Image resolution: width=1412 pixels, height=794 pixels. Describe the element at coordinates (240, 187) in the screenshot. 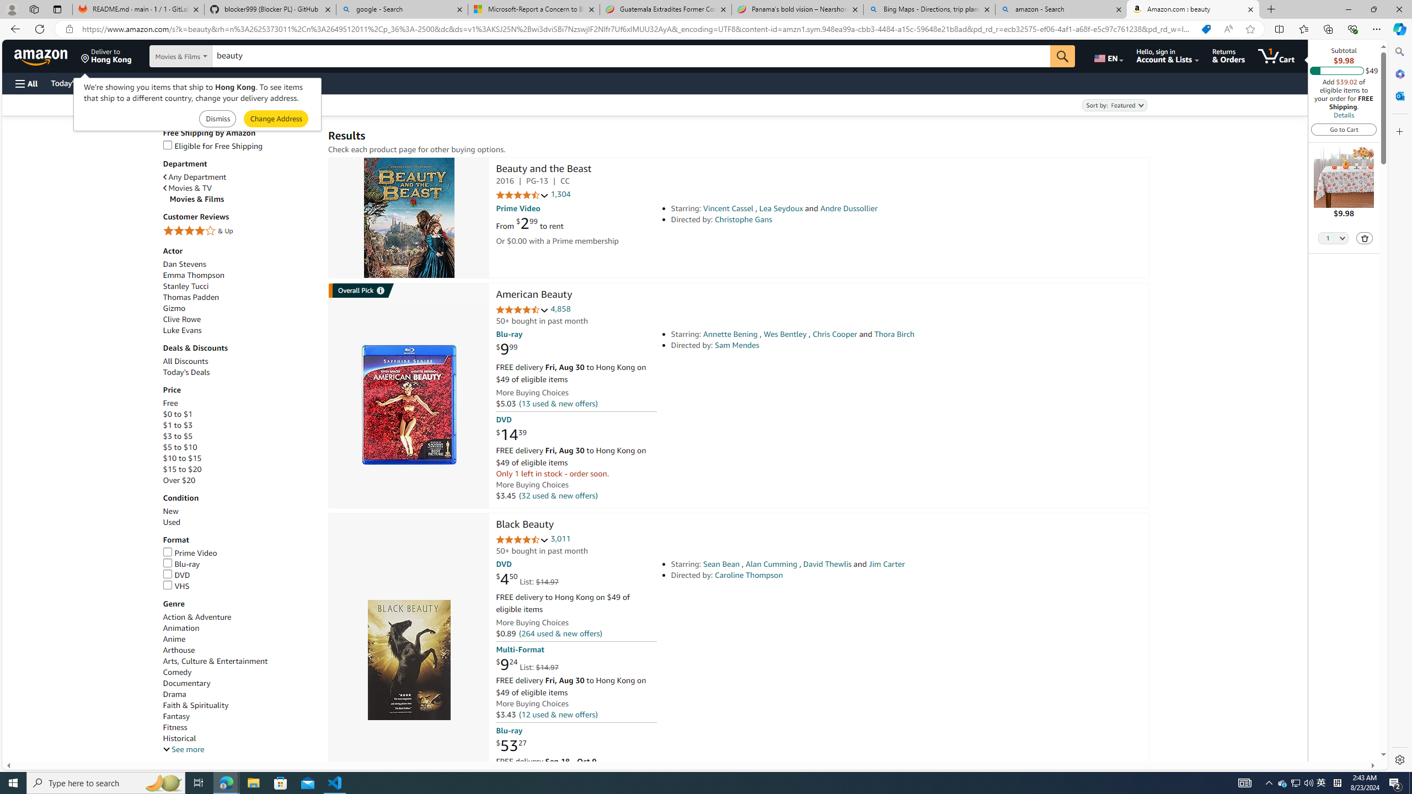

I see `Movies & TV` at that location.